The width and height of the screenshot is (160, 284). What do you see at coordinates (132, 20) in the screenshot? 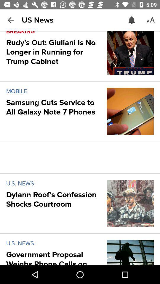
I see `select the icon to the right of us news item` at bounding box center [132, 20].